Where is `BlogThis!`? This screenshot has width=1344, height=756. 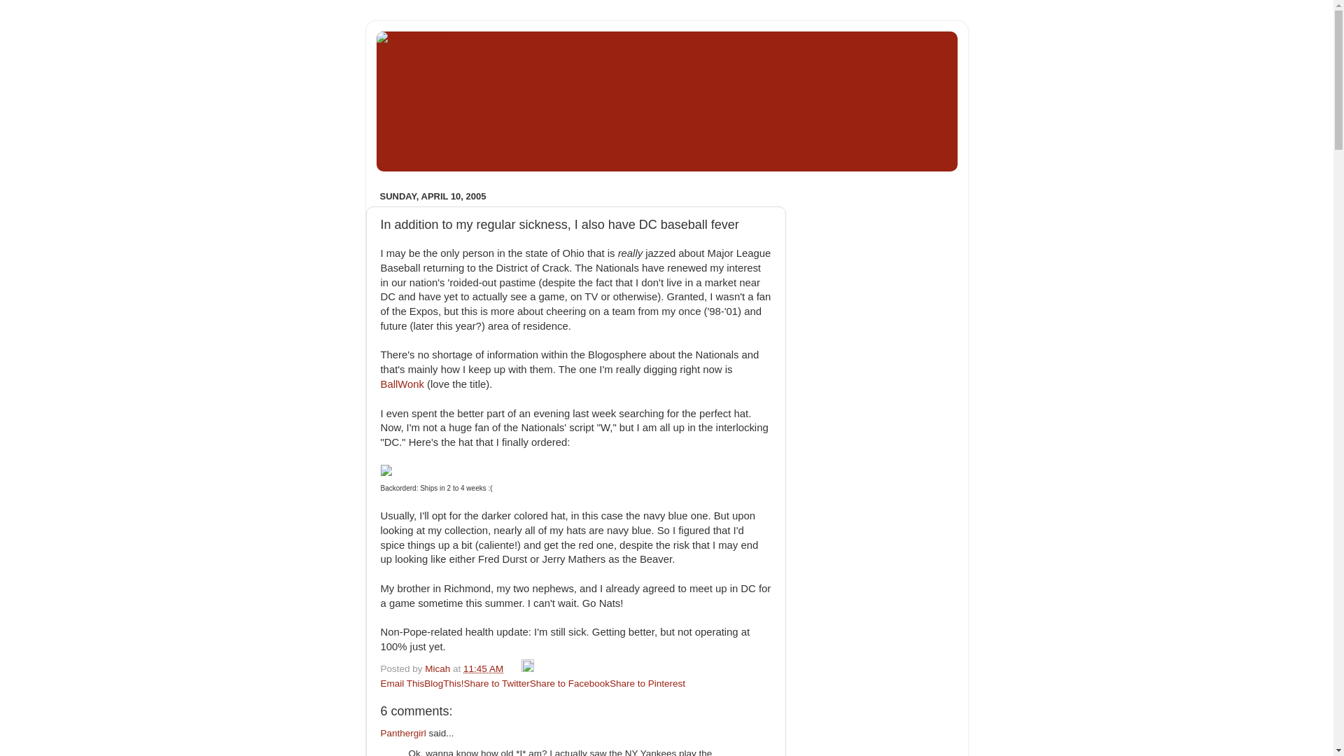 BlogThis! is located at coordinates (444, 683).